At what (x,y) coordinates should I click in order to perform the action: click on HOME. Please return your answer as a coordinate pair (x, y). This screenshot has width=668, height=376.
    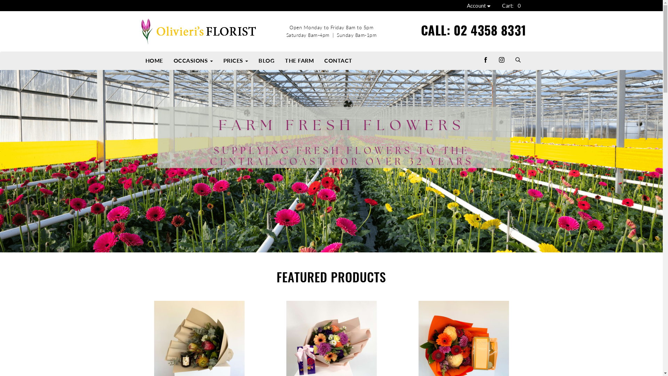
    Looking at the image, I should click on (154, 61).